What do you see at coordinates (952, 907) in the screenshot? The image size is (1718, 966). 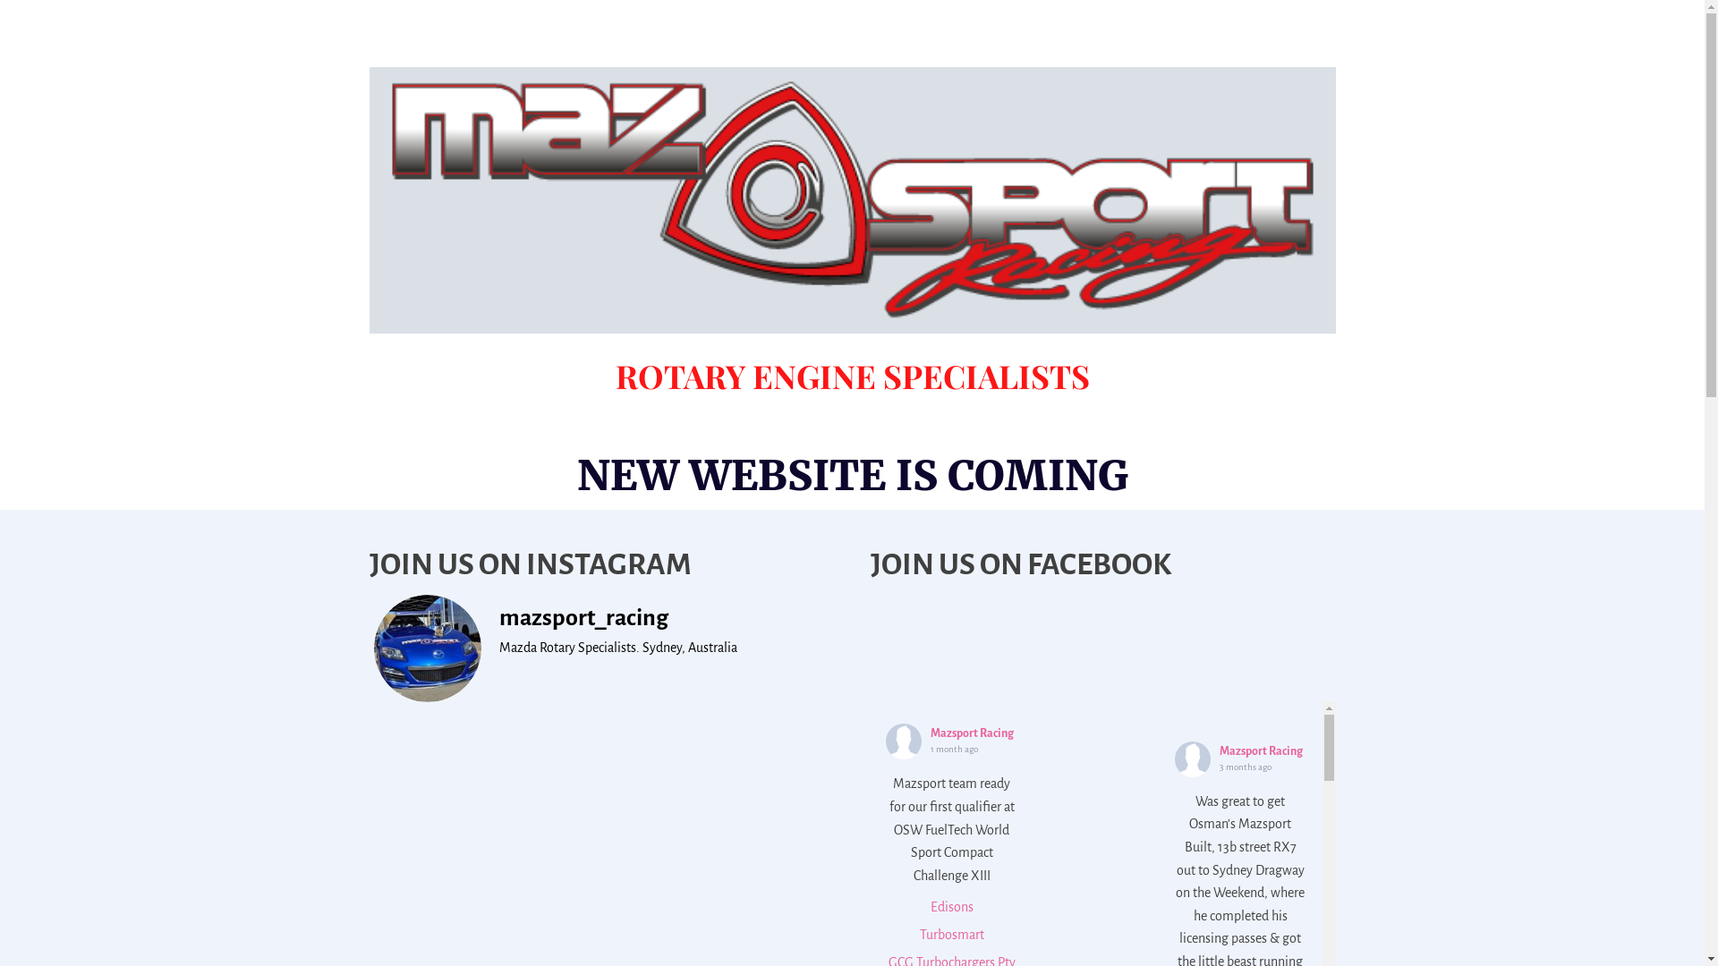 I see `Edisons` at bounding box center [952, 907].